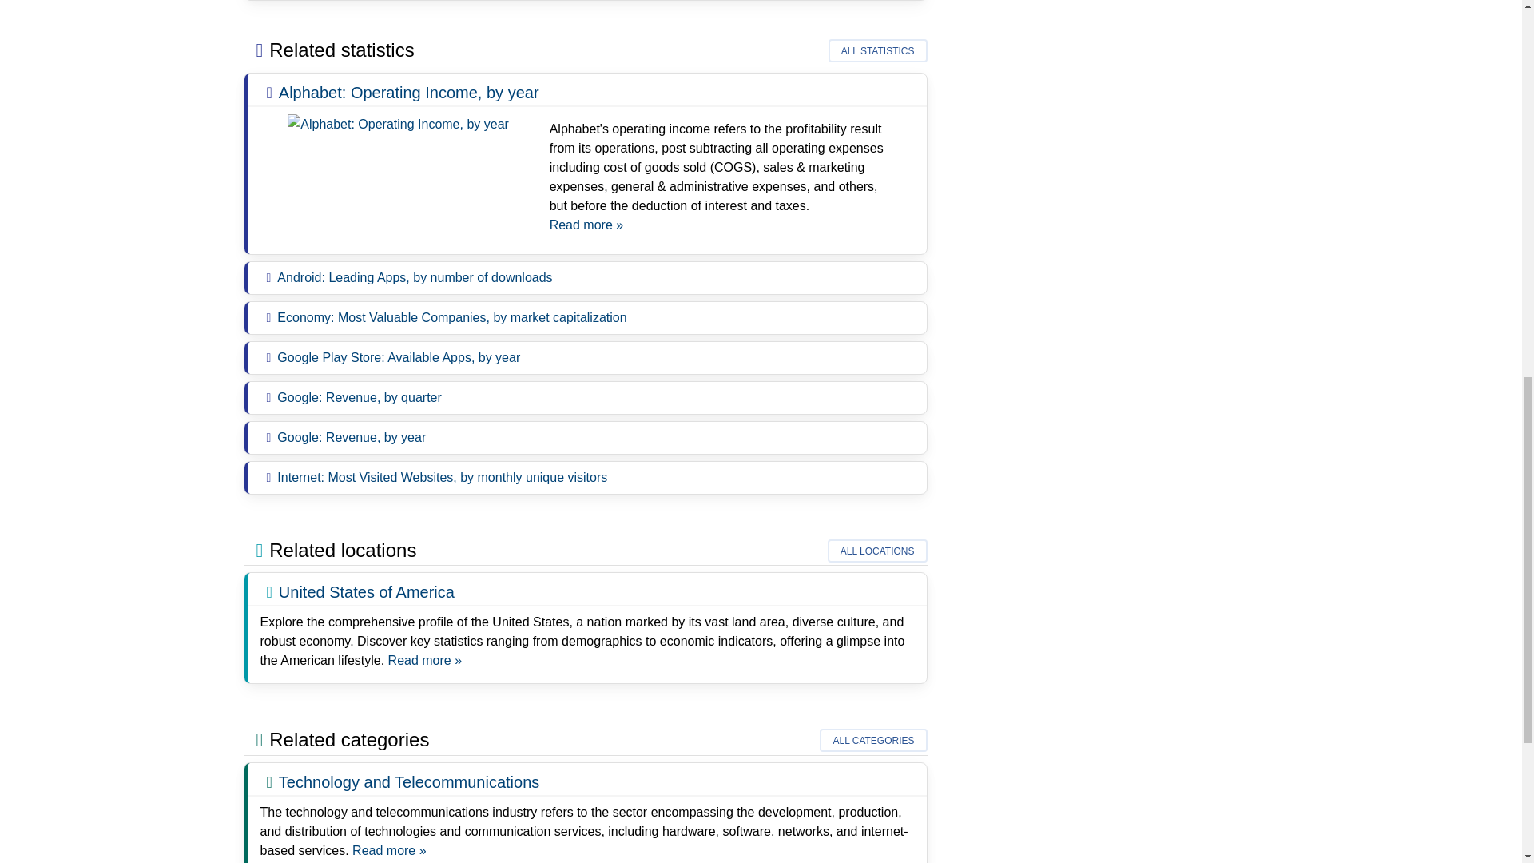 This screenshot has height=863, width=1534. Describe the element at coordinates (352, 437) in the screenshot. I see `Google's Revenue` at that location.